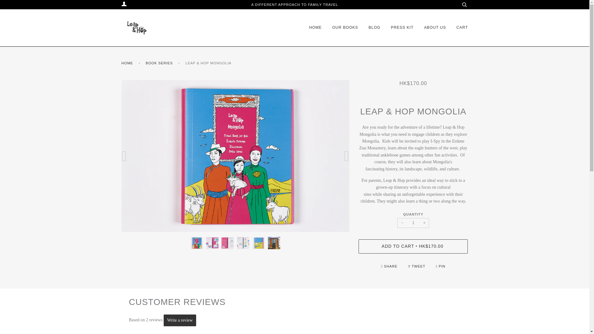  What do you see at coordinates (462, 28) in the screenshot?
I see `CART` at bounding box center [462, 28].